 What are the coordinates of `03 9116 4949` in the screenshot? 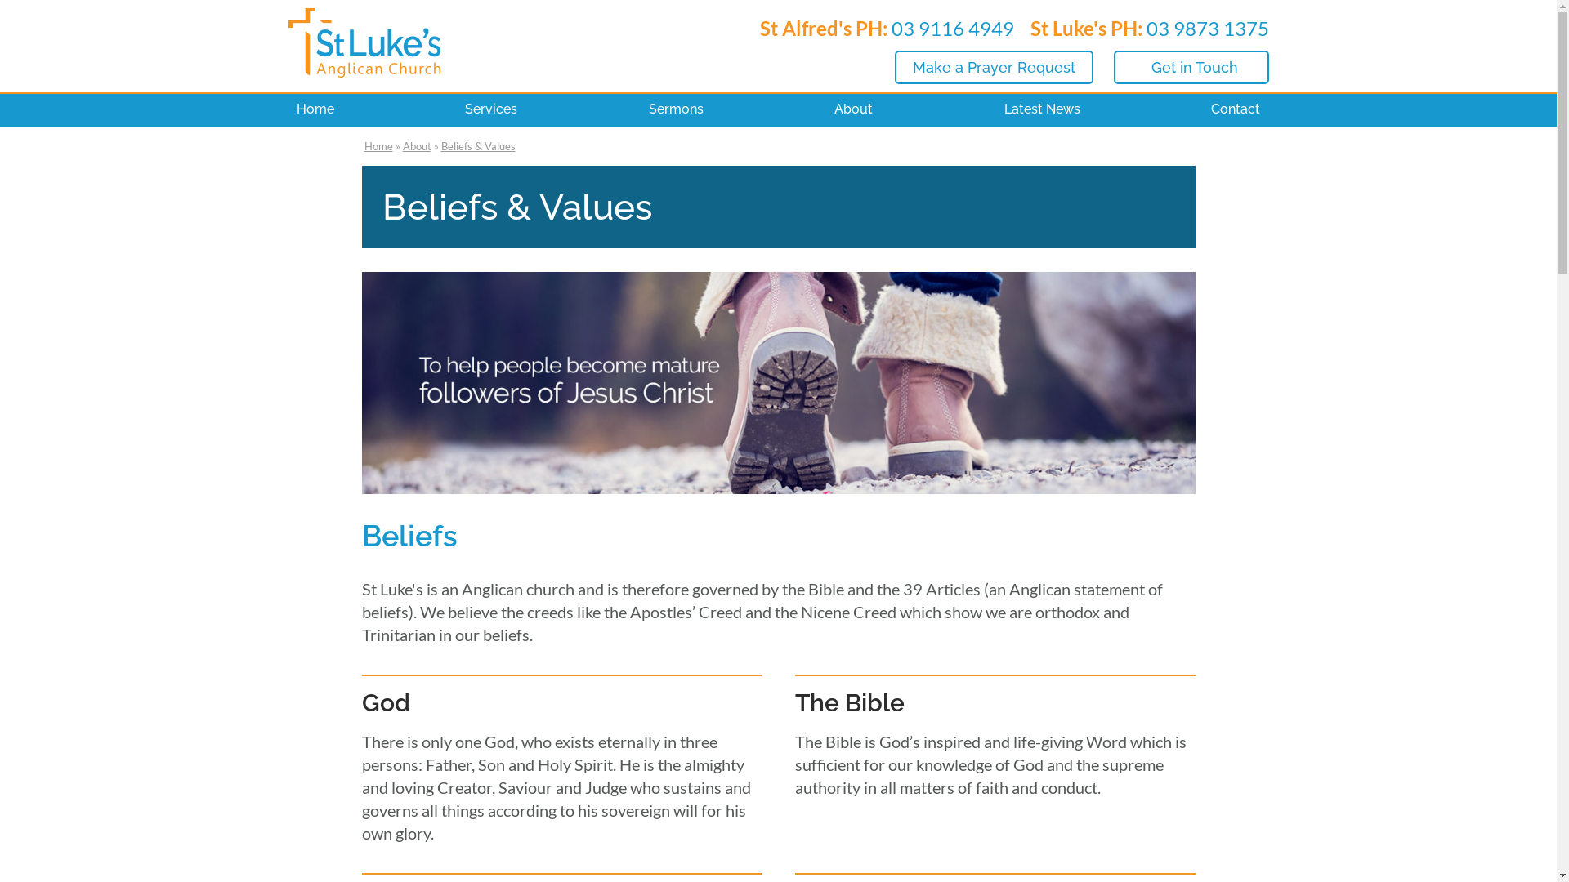 It's located at (952, 28).